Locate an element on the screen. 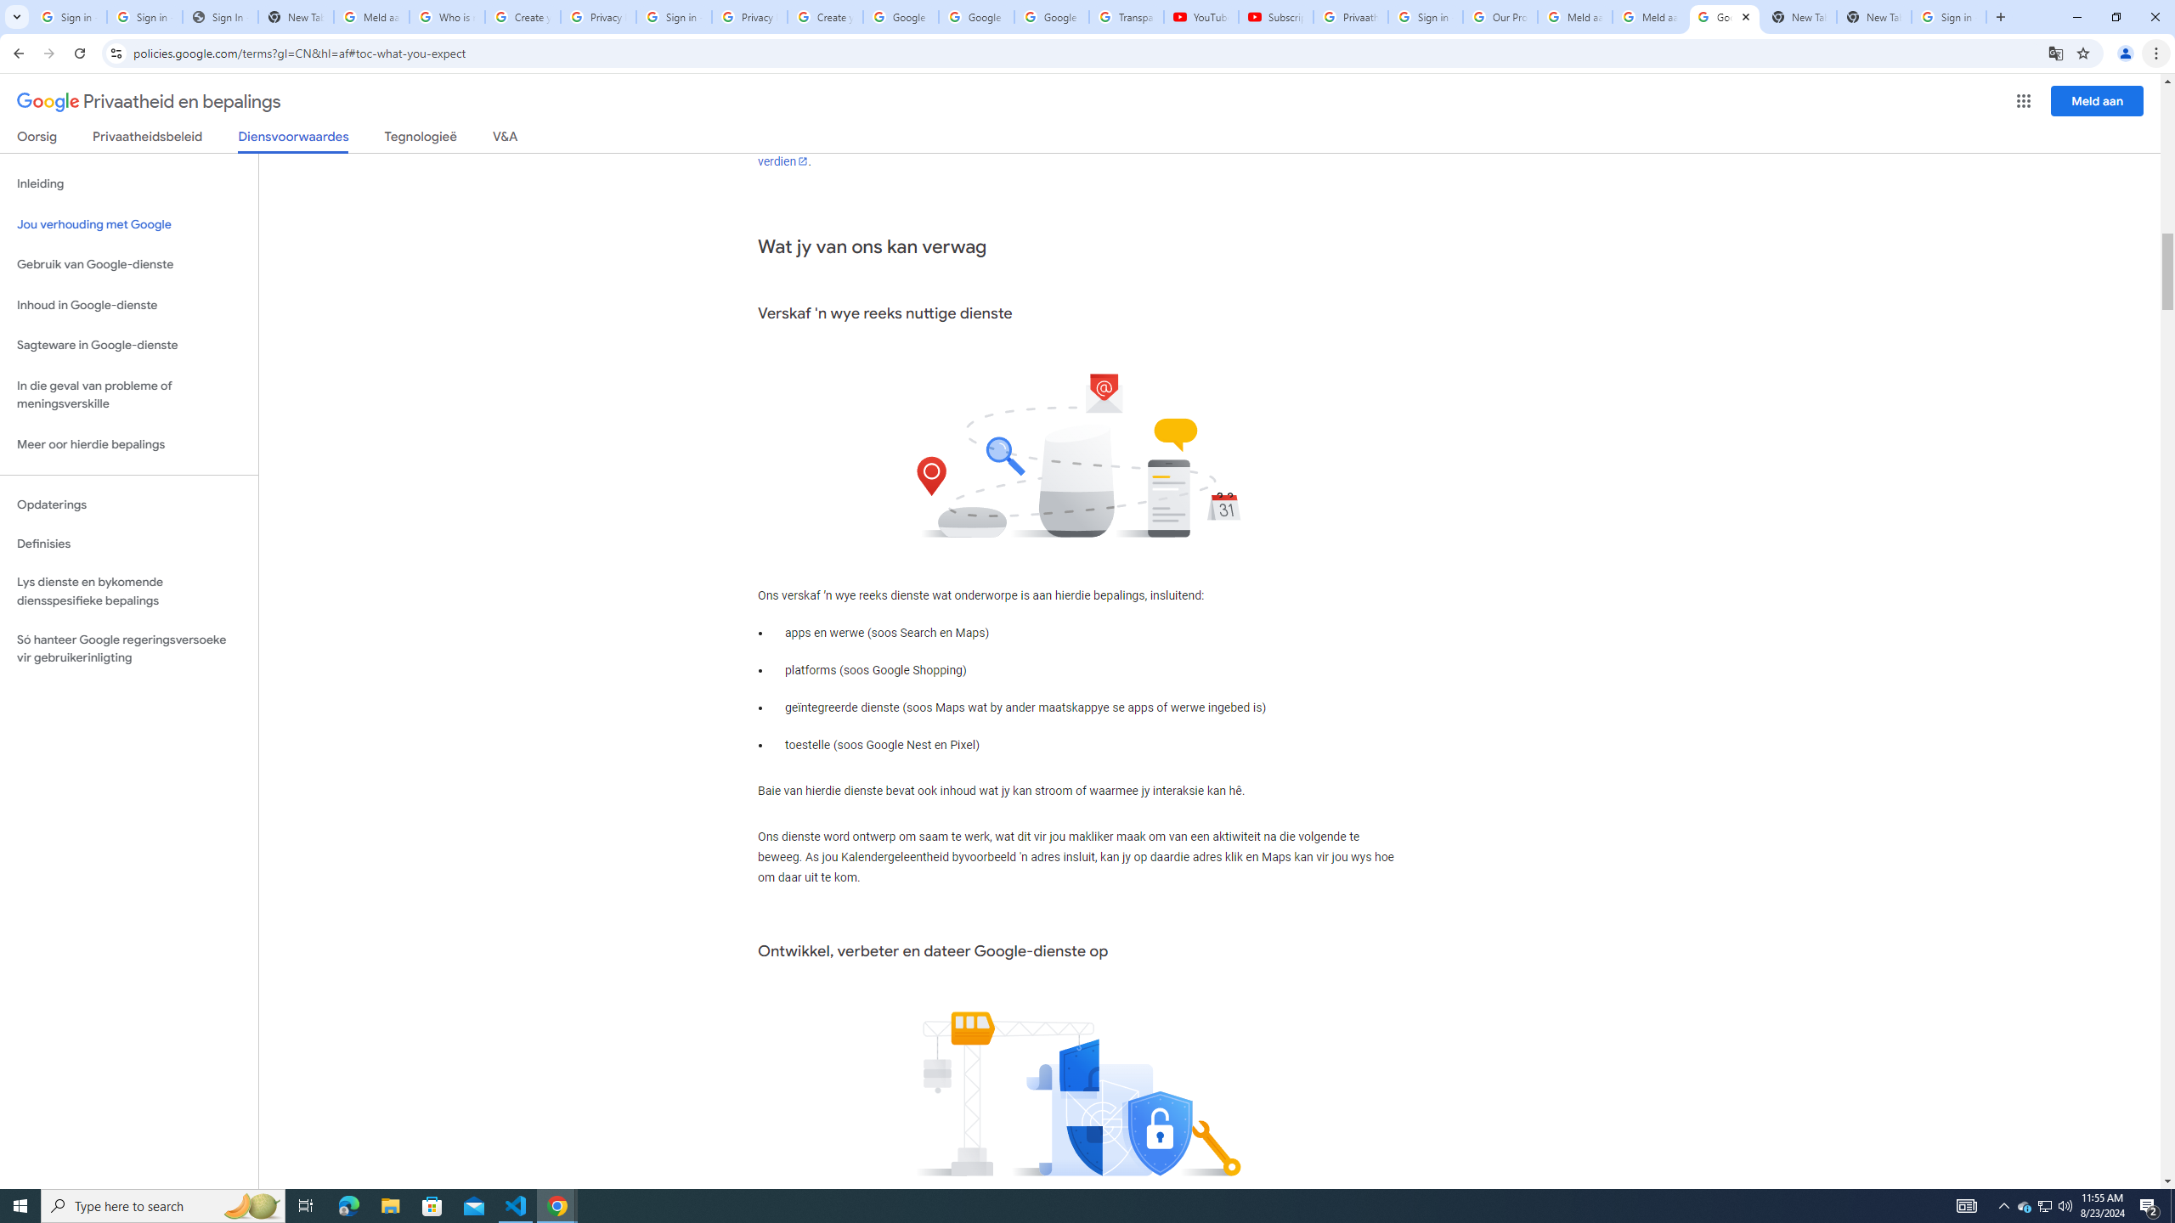  dienste is located at coordinates (1348, 121).